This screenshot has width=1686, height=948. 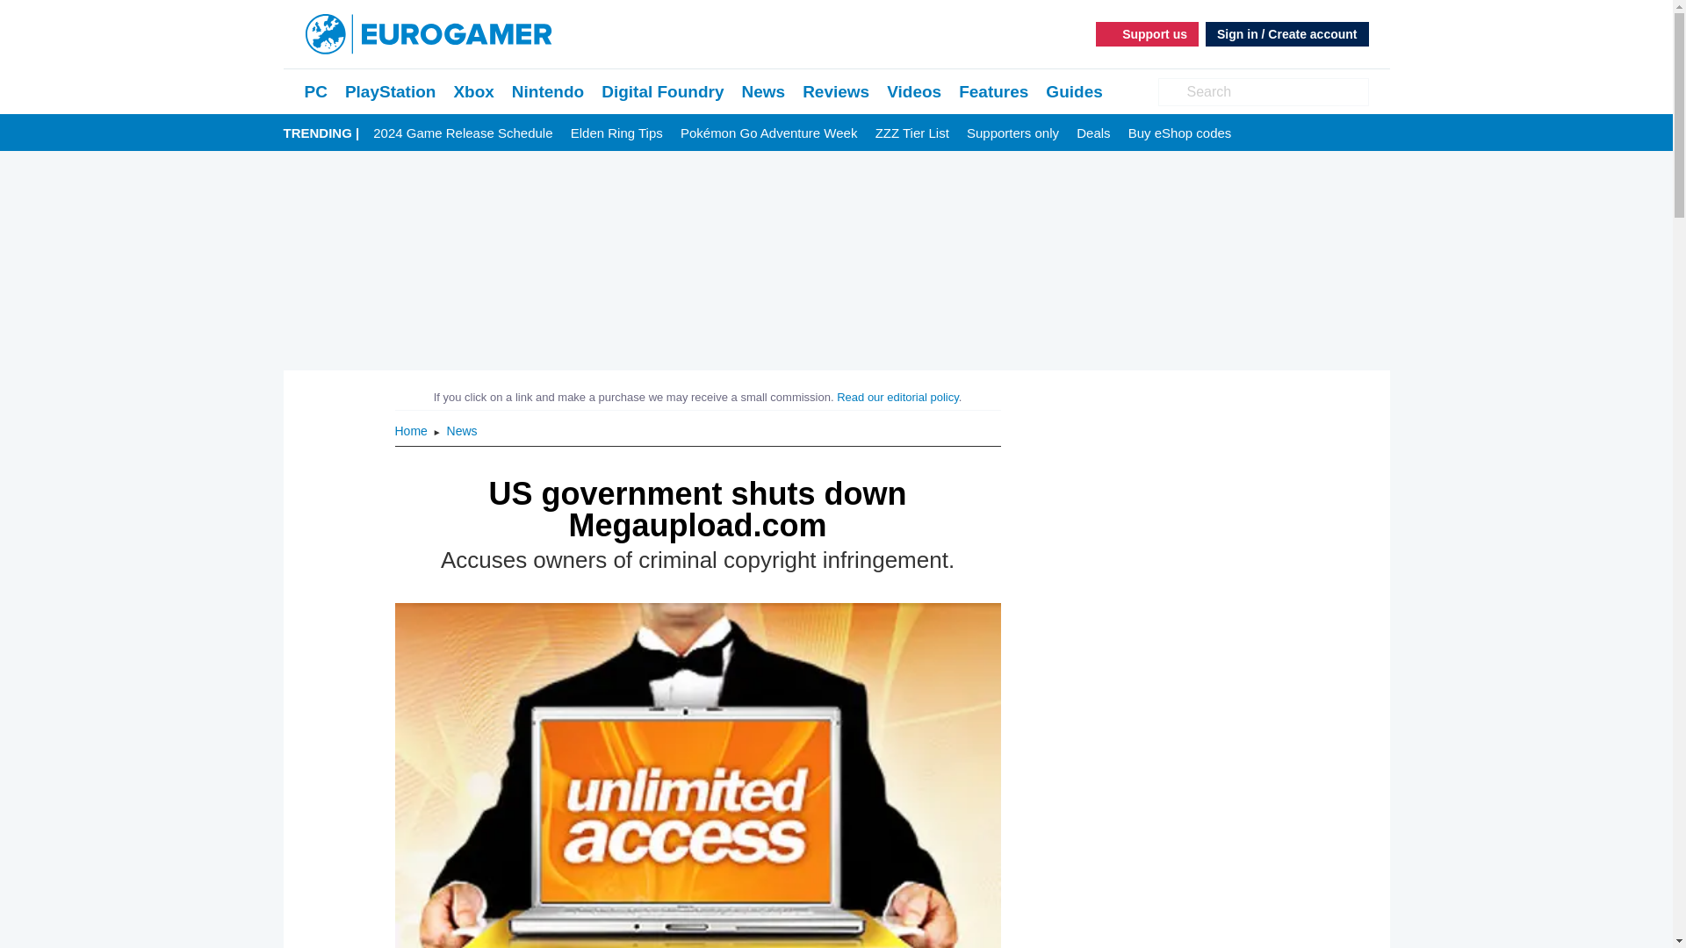 What do you see at coordinates (1147, 33) in the screenshot?
I see `Support us` at bounding box center [1147, 33].